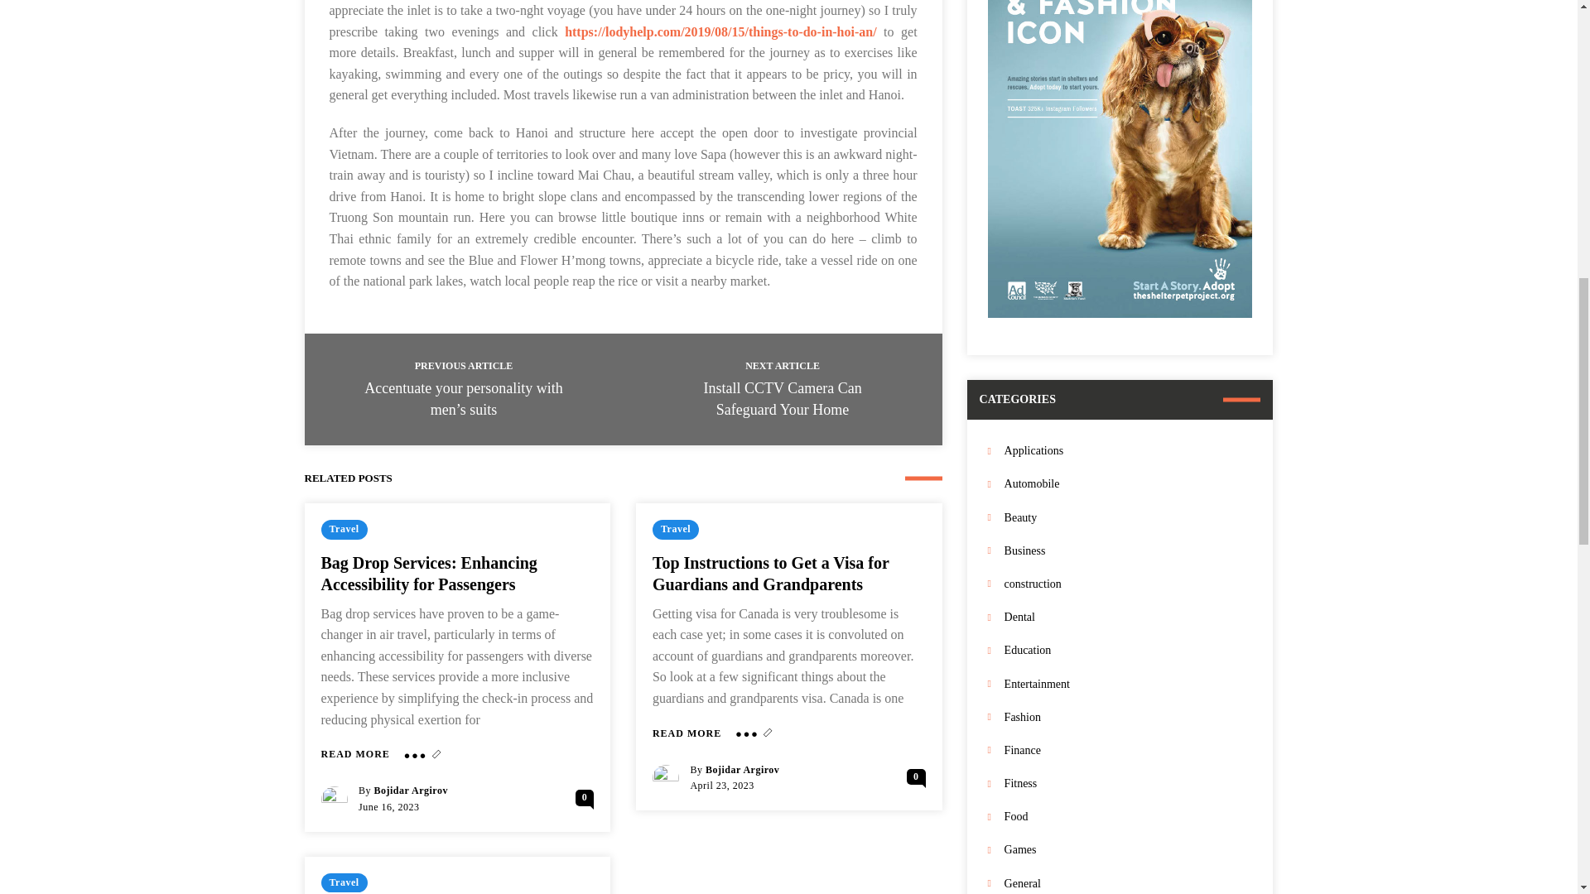 The image size is (1590, 894). What do you see at coordinates (354, 754) in the screenshot?
I see `Bag Drop Services: Enhancing Accessibility for Passengers` at bounding box center [354, 754].